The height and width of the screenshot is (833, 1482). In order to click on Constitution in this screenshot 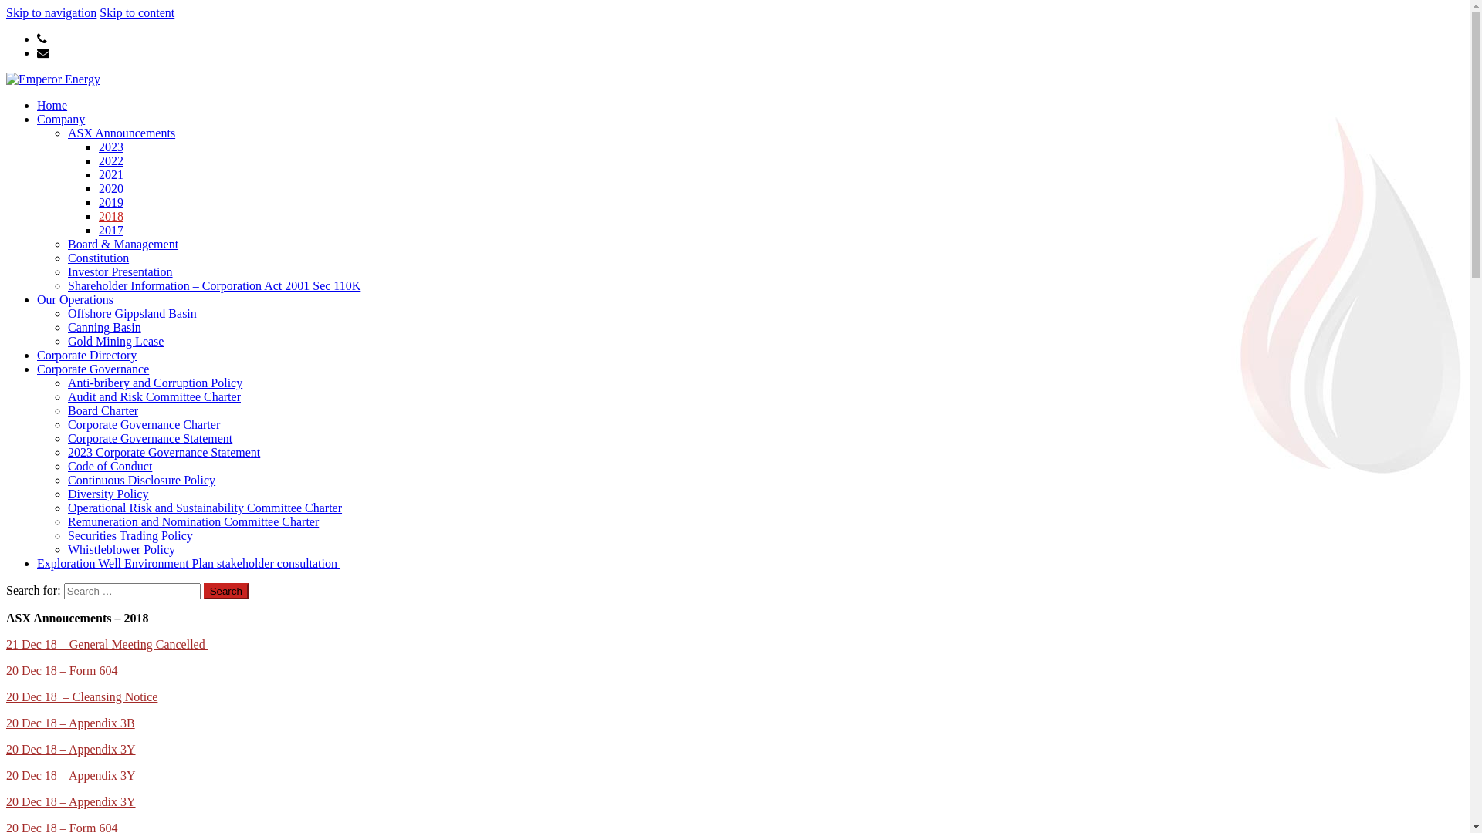, I will do `click(99, 258)`.